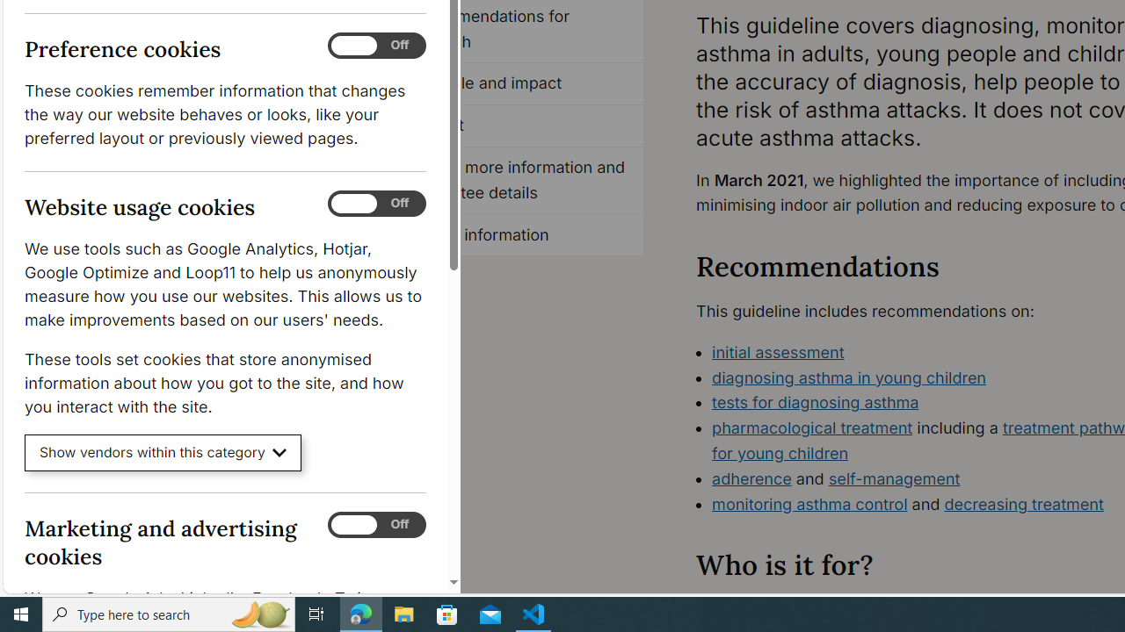  I want to click on Website usage cookies, so click(377, 204).